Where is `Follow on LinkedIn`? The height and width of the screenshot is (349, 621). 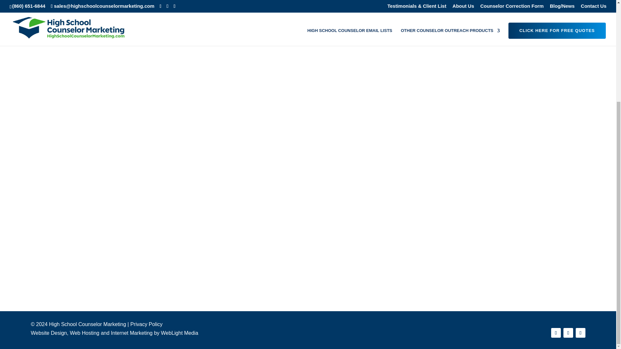 Follow on LinkedIn is located at coordinates (580, 333).